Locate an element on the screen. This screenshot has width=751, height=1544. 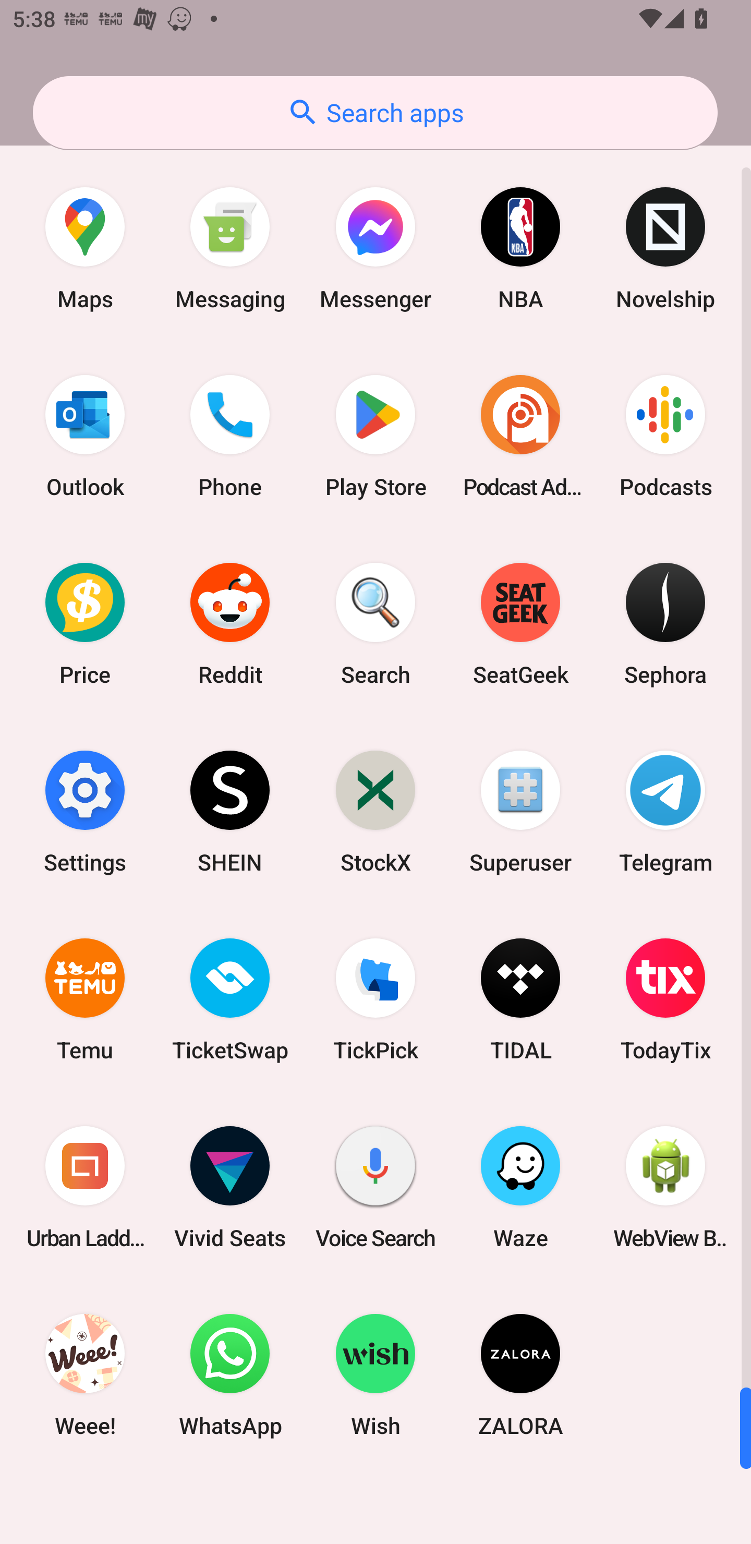
ZALORA is located at coordinates (520, 1374).